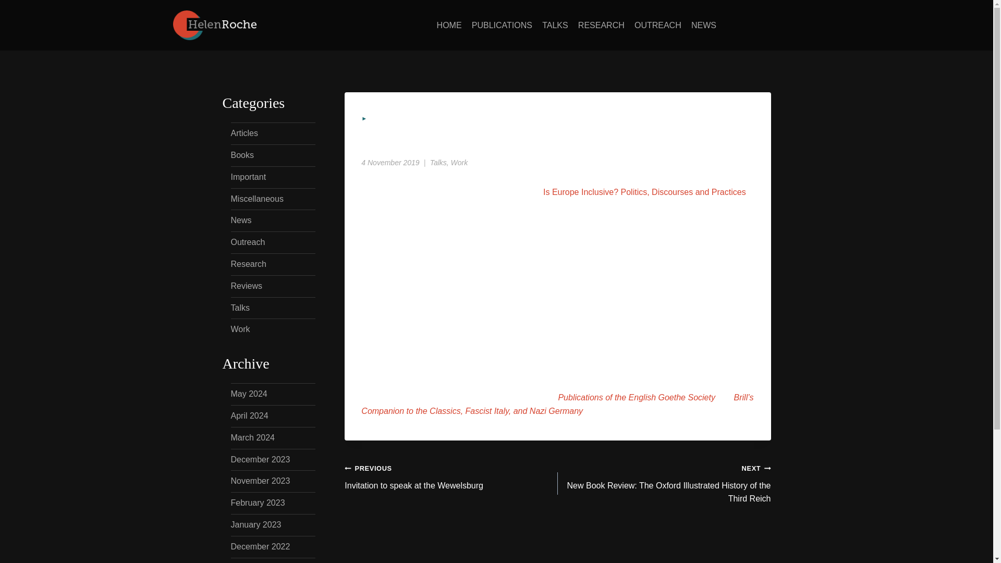 This screenshot has height=563, width=1001. What do you see at coordinates (438, 162) in the screenshot?
I see `Talks` at bounding box center [438, 162].